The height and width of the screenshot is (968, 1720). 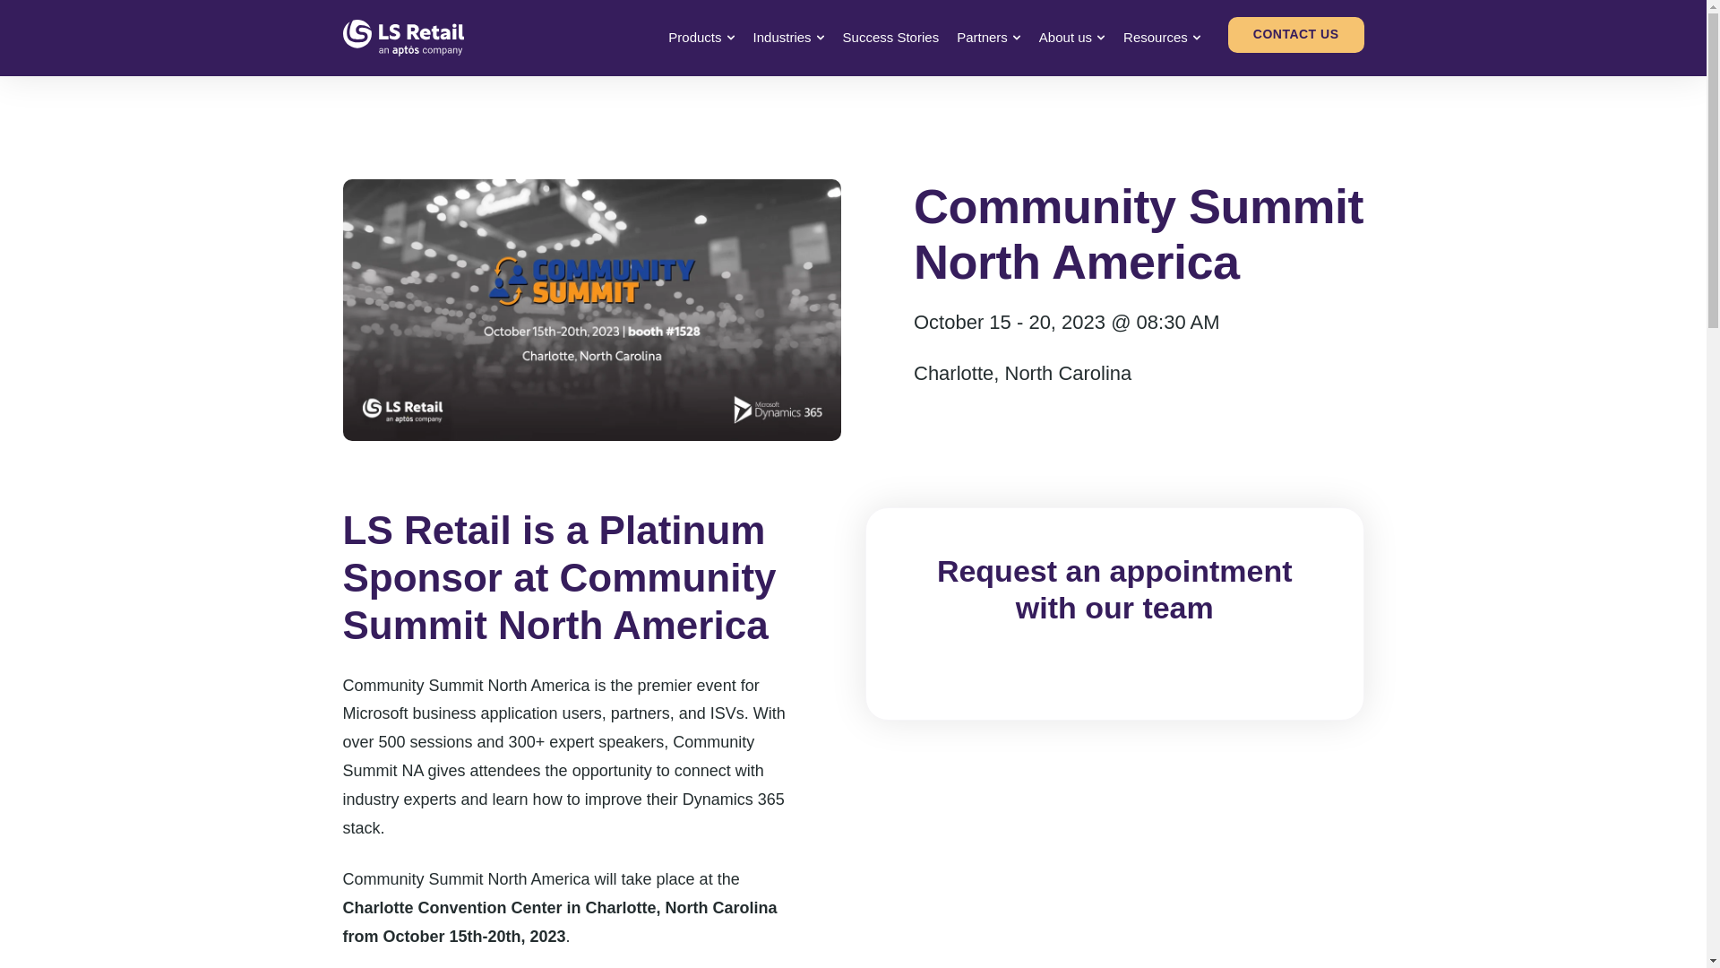 What do you see at coordinates (821, 37) in the screenshot?
I see `Show submenu for Industries` at bounding box center [821, 37].